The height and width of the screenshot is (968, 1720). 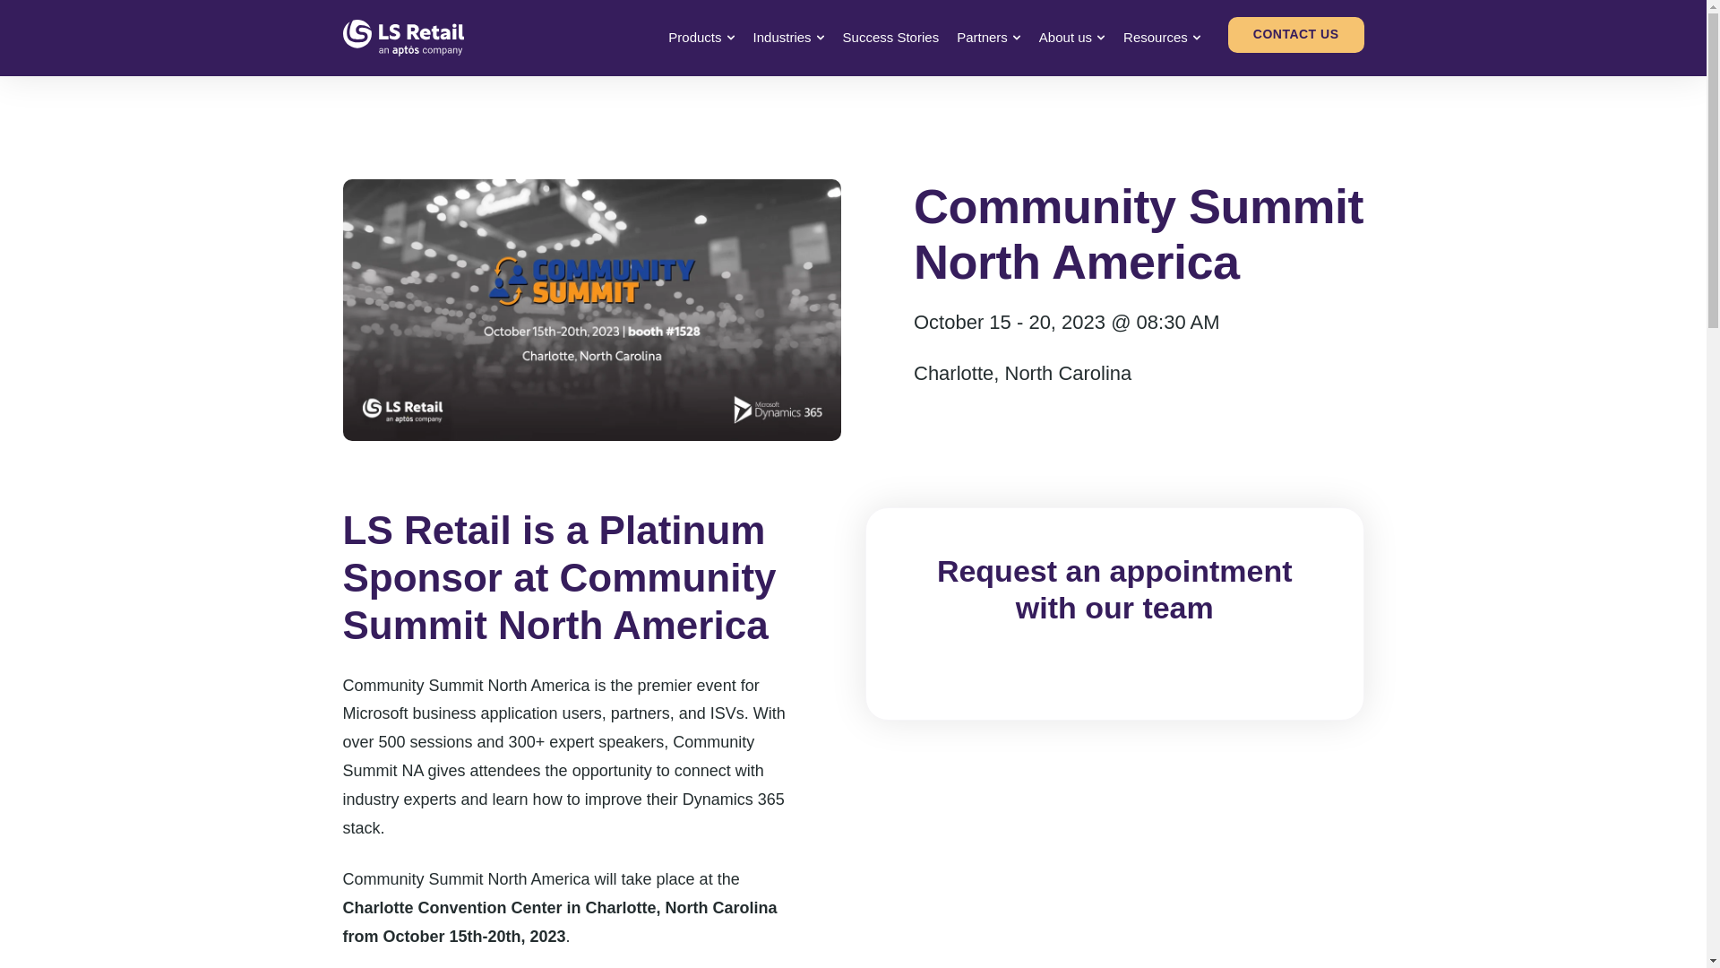 What do you see at coordinates (821, 37) in the screenshot?
I see `Show submenu for Industries` at bounding box center [821, 37].